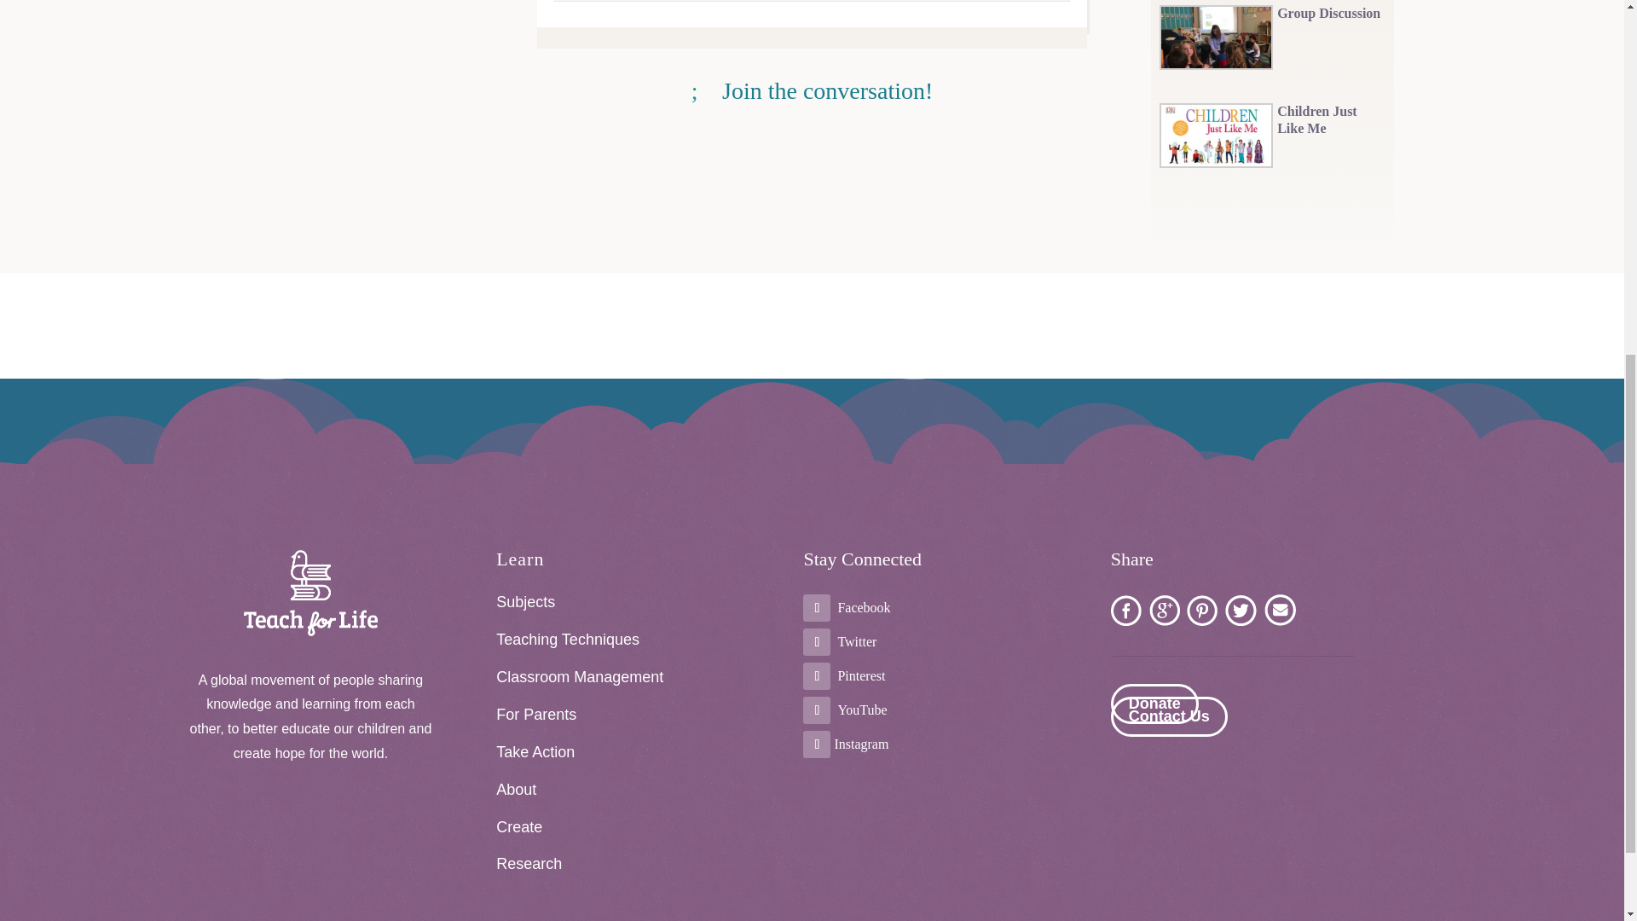  Describe the element at coordinates (817, 607) in the screenshot. I see `Follow on Facebook` at that location.